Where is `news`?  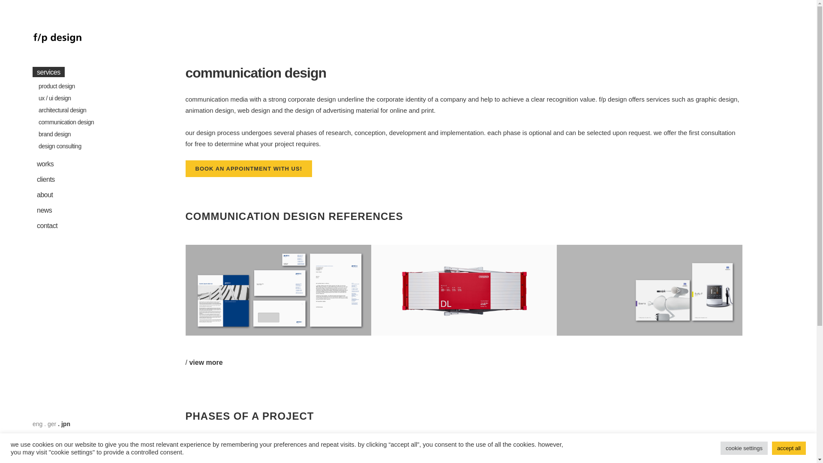 news is located at coordinates (80, 210).